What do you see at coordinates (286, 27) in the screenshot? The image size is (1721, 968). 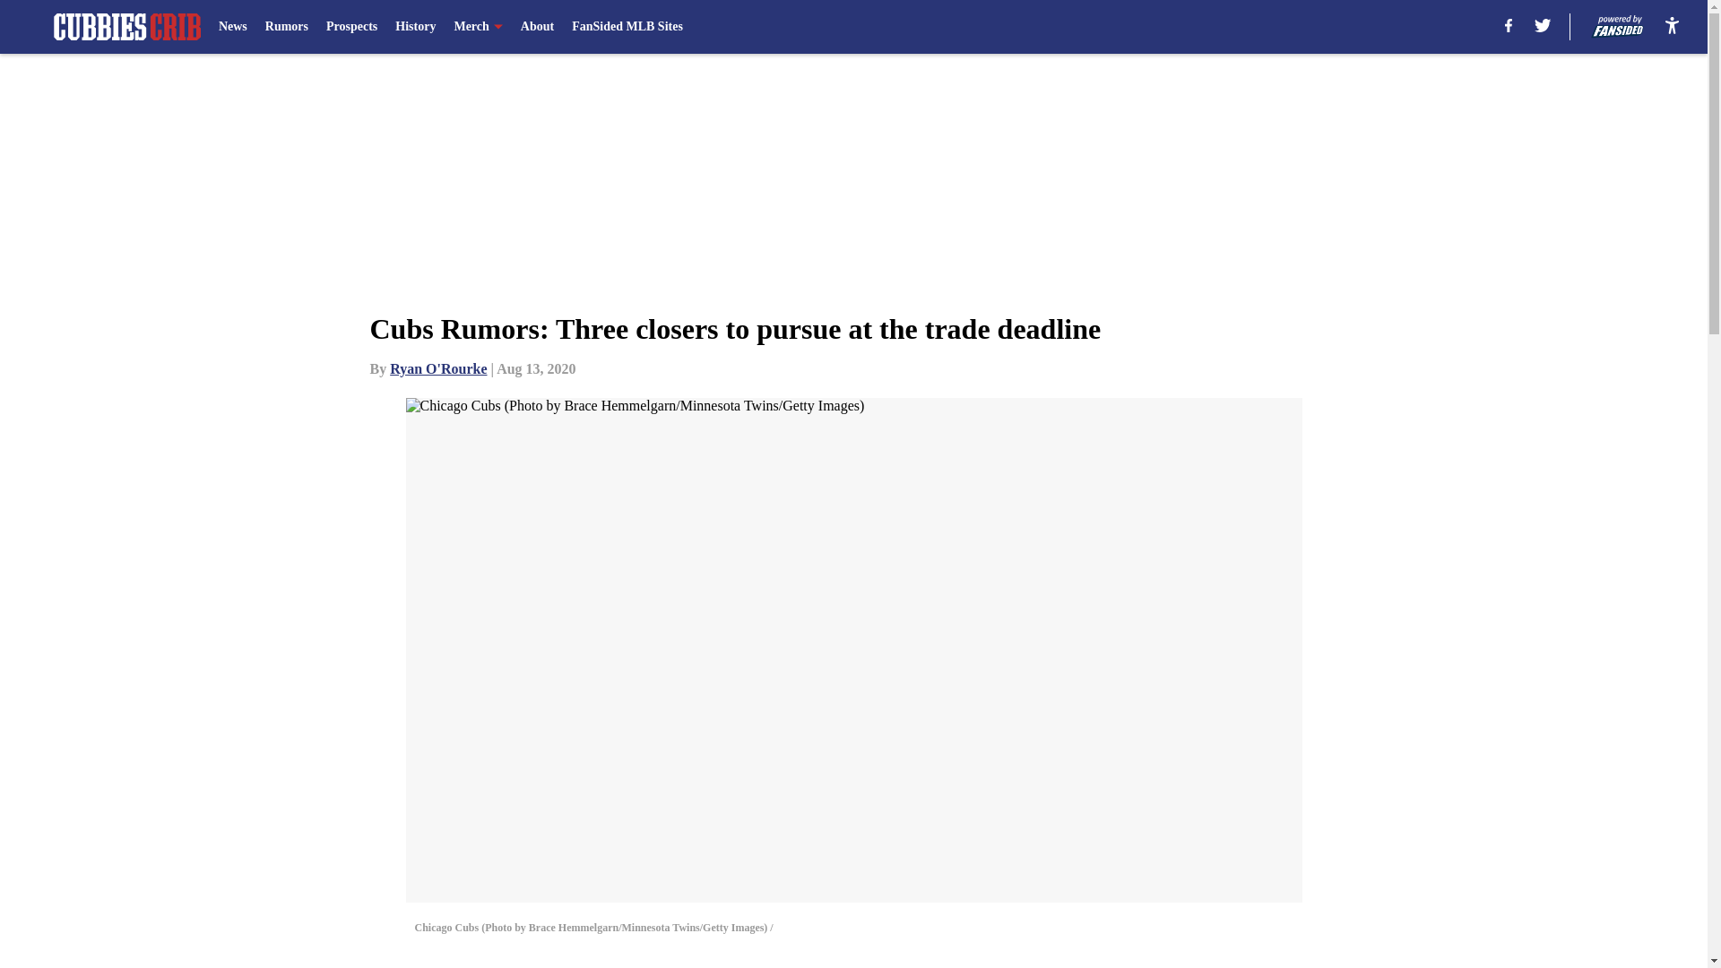 I see `Rumors` at bounding box center [286, 27].